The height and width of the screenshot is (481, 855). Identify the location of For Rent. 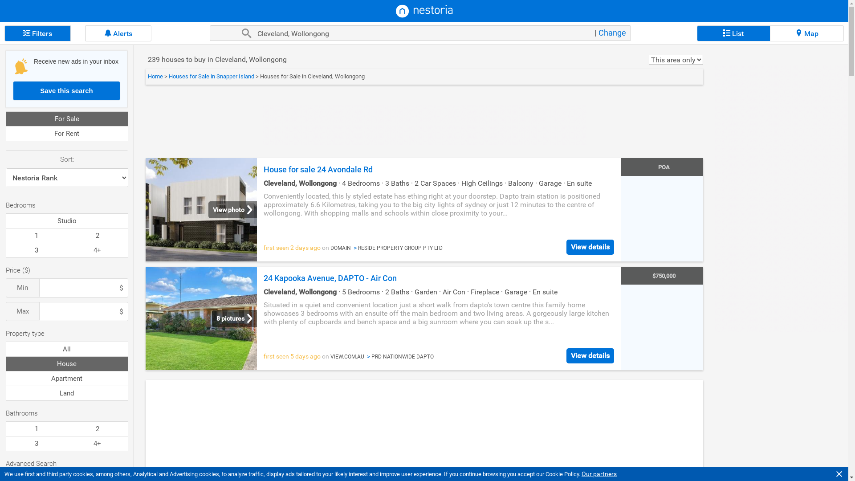
(67, 134).